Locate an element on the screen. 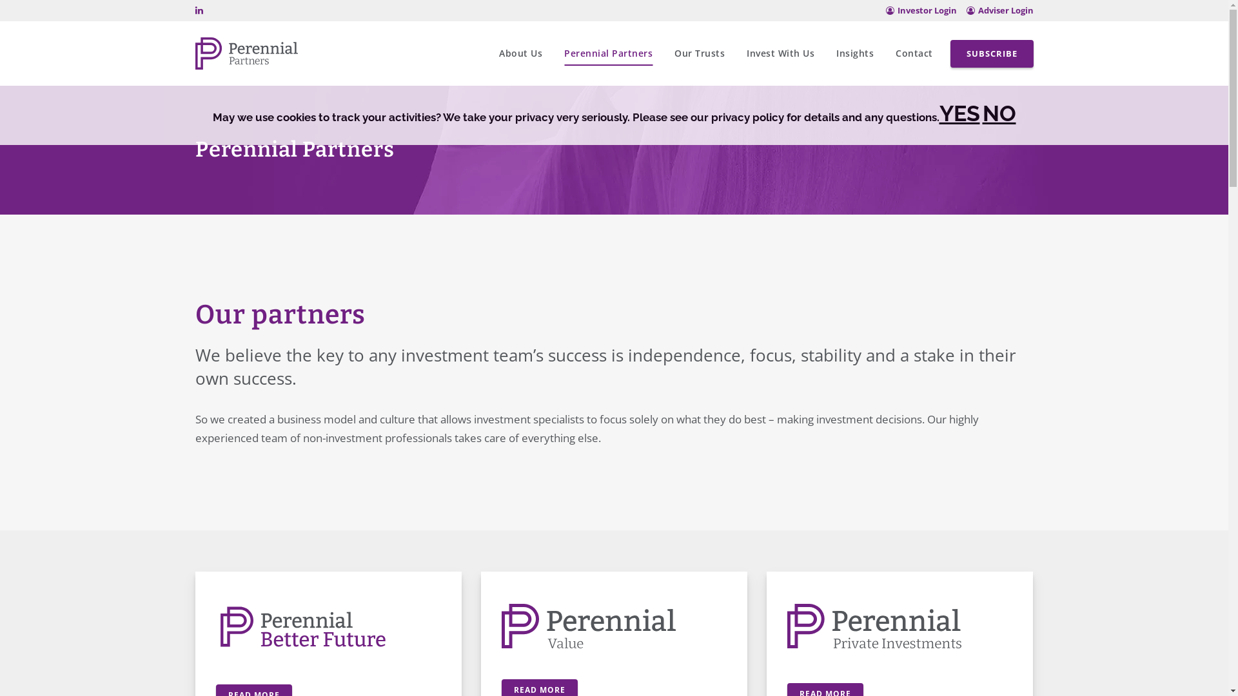  NO is located at coordinates (999, 113).